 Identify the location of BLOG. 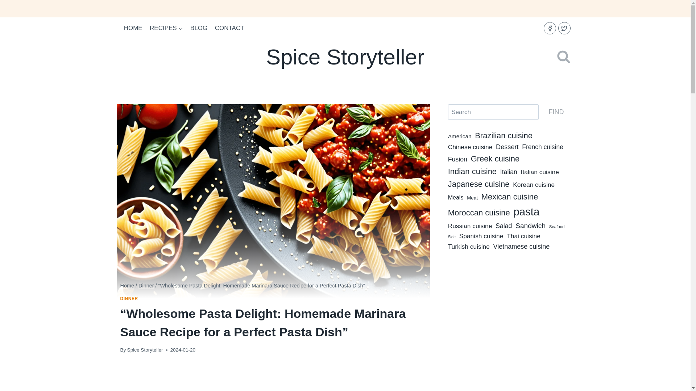
(199, 28).